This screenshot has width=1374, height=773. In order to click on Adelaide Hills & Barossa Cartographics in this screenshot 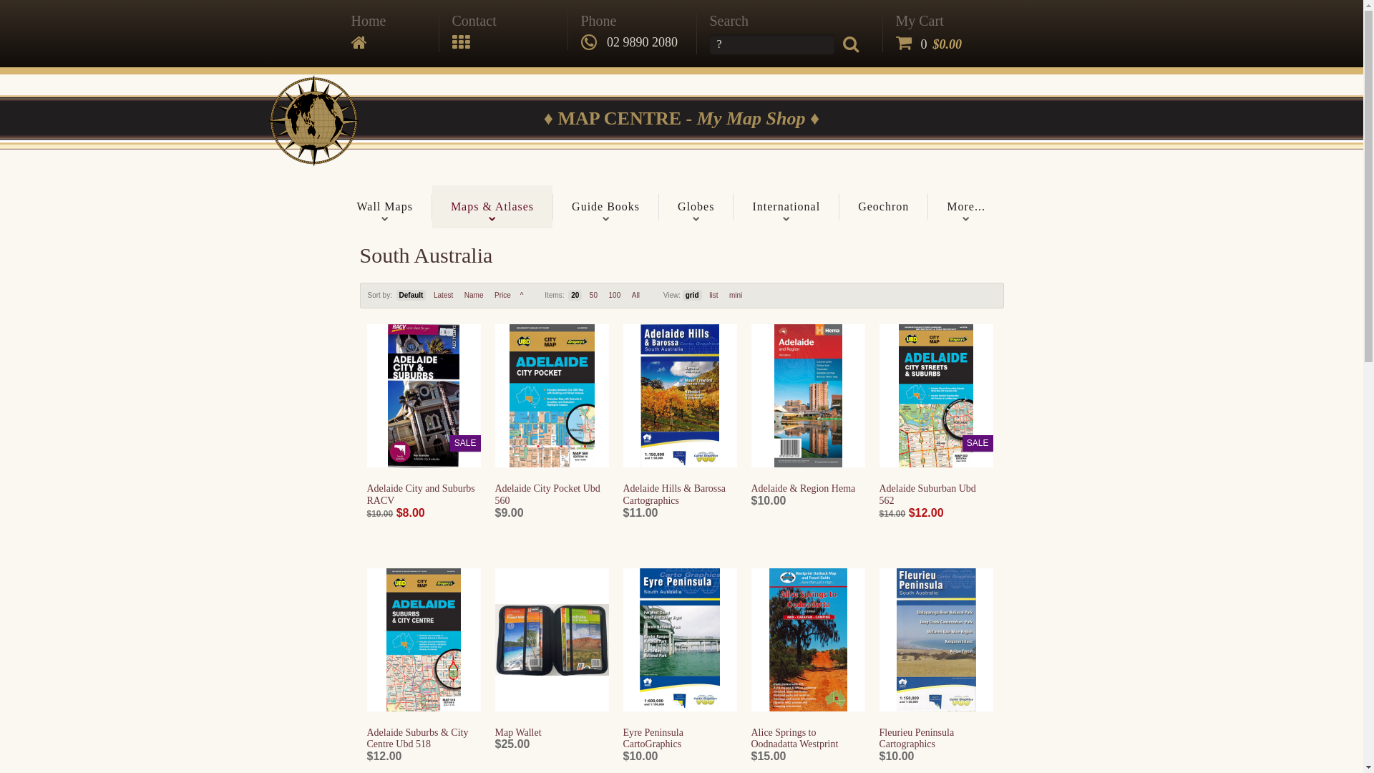, I will do `click(680, 396)`.